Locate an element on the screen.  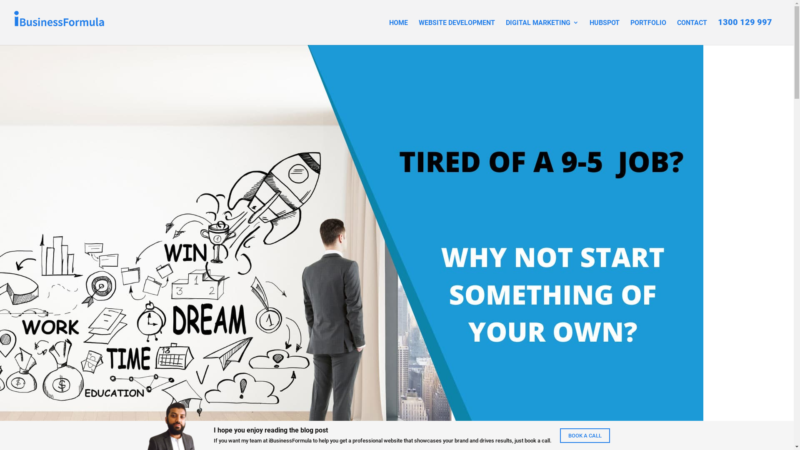
WEBSITE DEVELOPMENT is located at coordinates (457, 30).